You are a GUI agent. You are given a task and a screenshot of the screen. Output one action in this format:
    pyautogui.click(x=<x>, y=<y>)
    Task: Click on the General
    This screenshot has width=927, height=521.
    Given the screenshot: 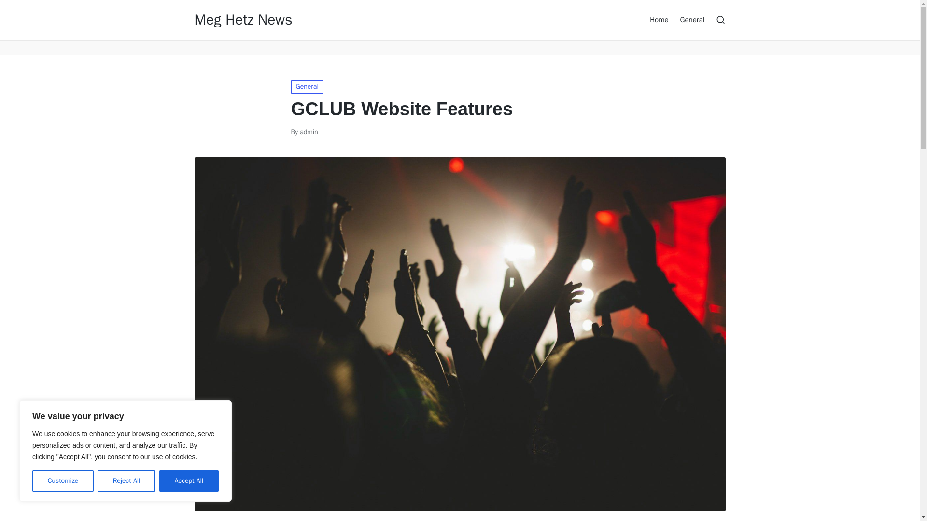 What is the action you would take?
    pyautogui.click(x=692, y=19)
    